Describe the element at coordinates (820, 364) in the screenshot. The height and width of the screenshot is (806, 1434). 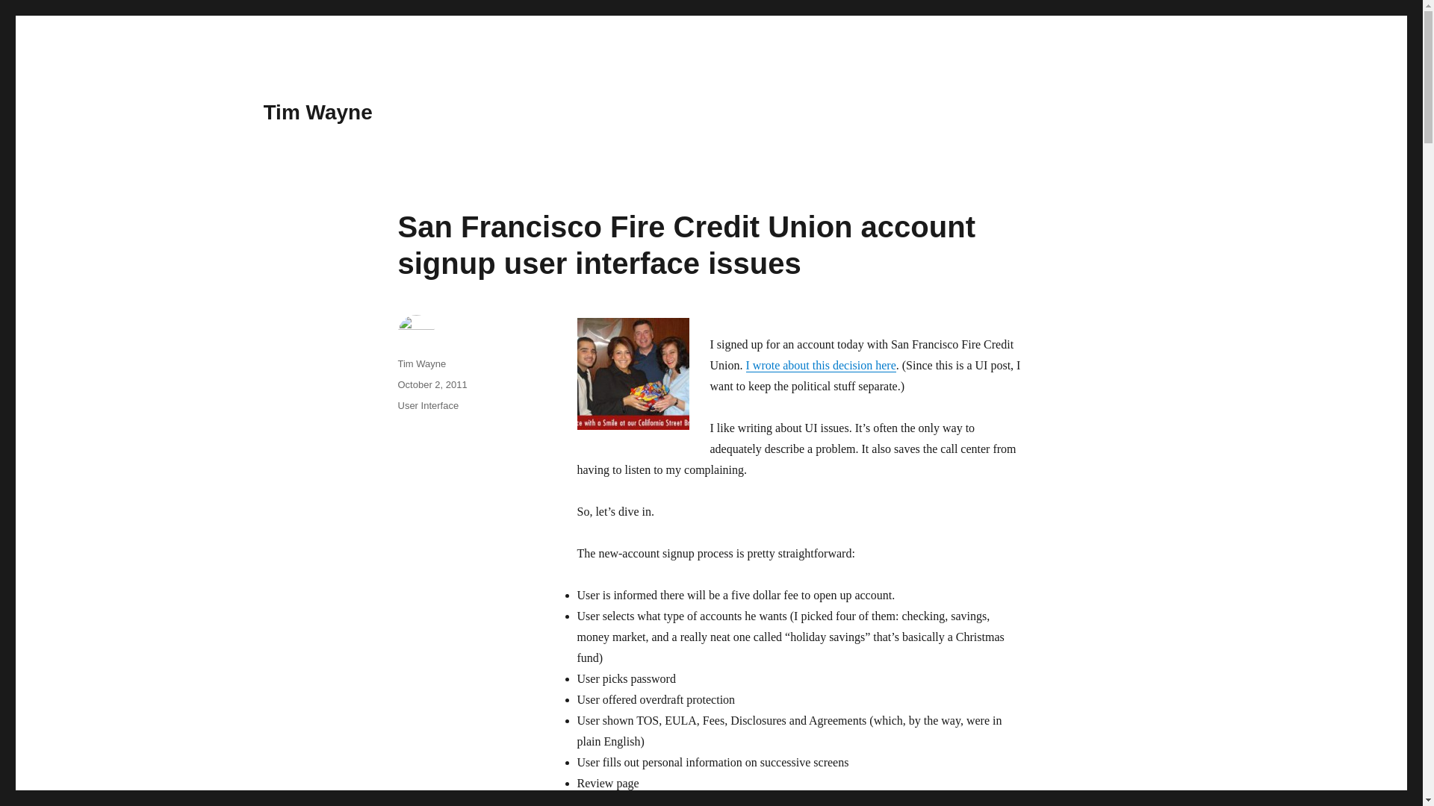
I see `I wrote about this decision here` at that location.